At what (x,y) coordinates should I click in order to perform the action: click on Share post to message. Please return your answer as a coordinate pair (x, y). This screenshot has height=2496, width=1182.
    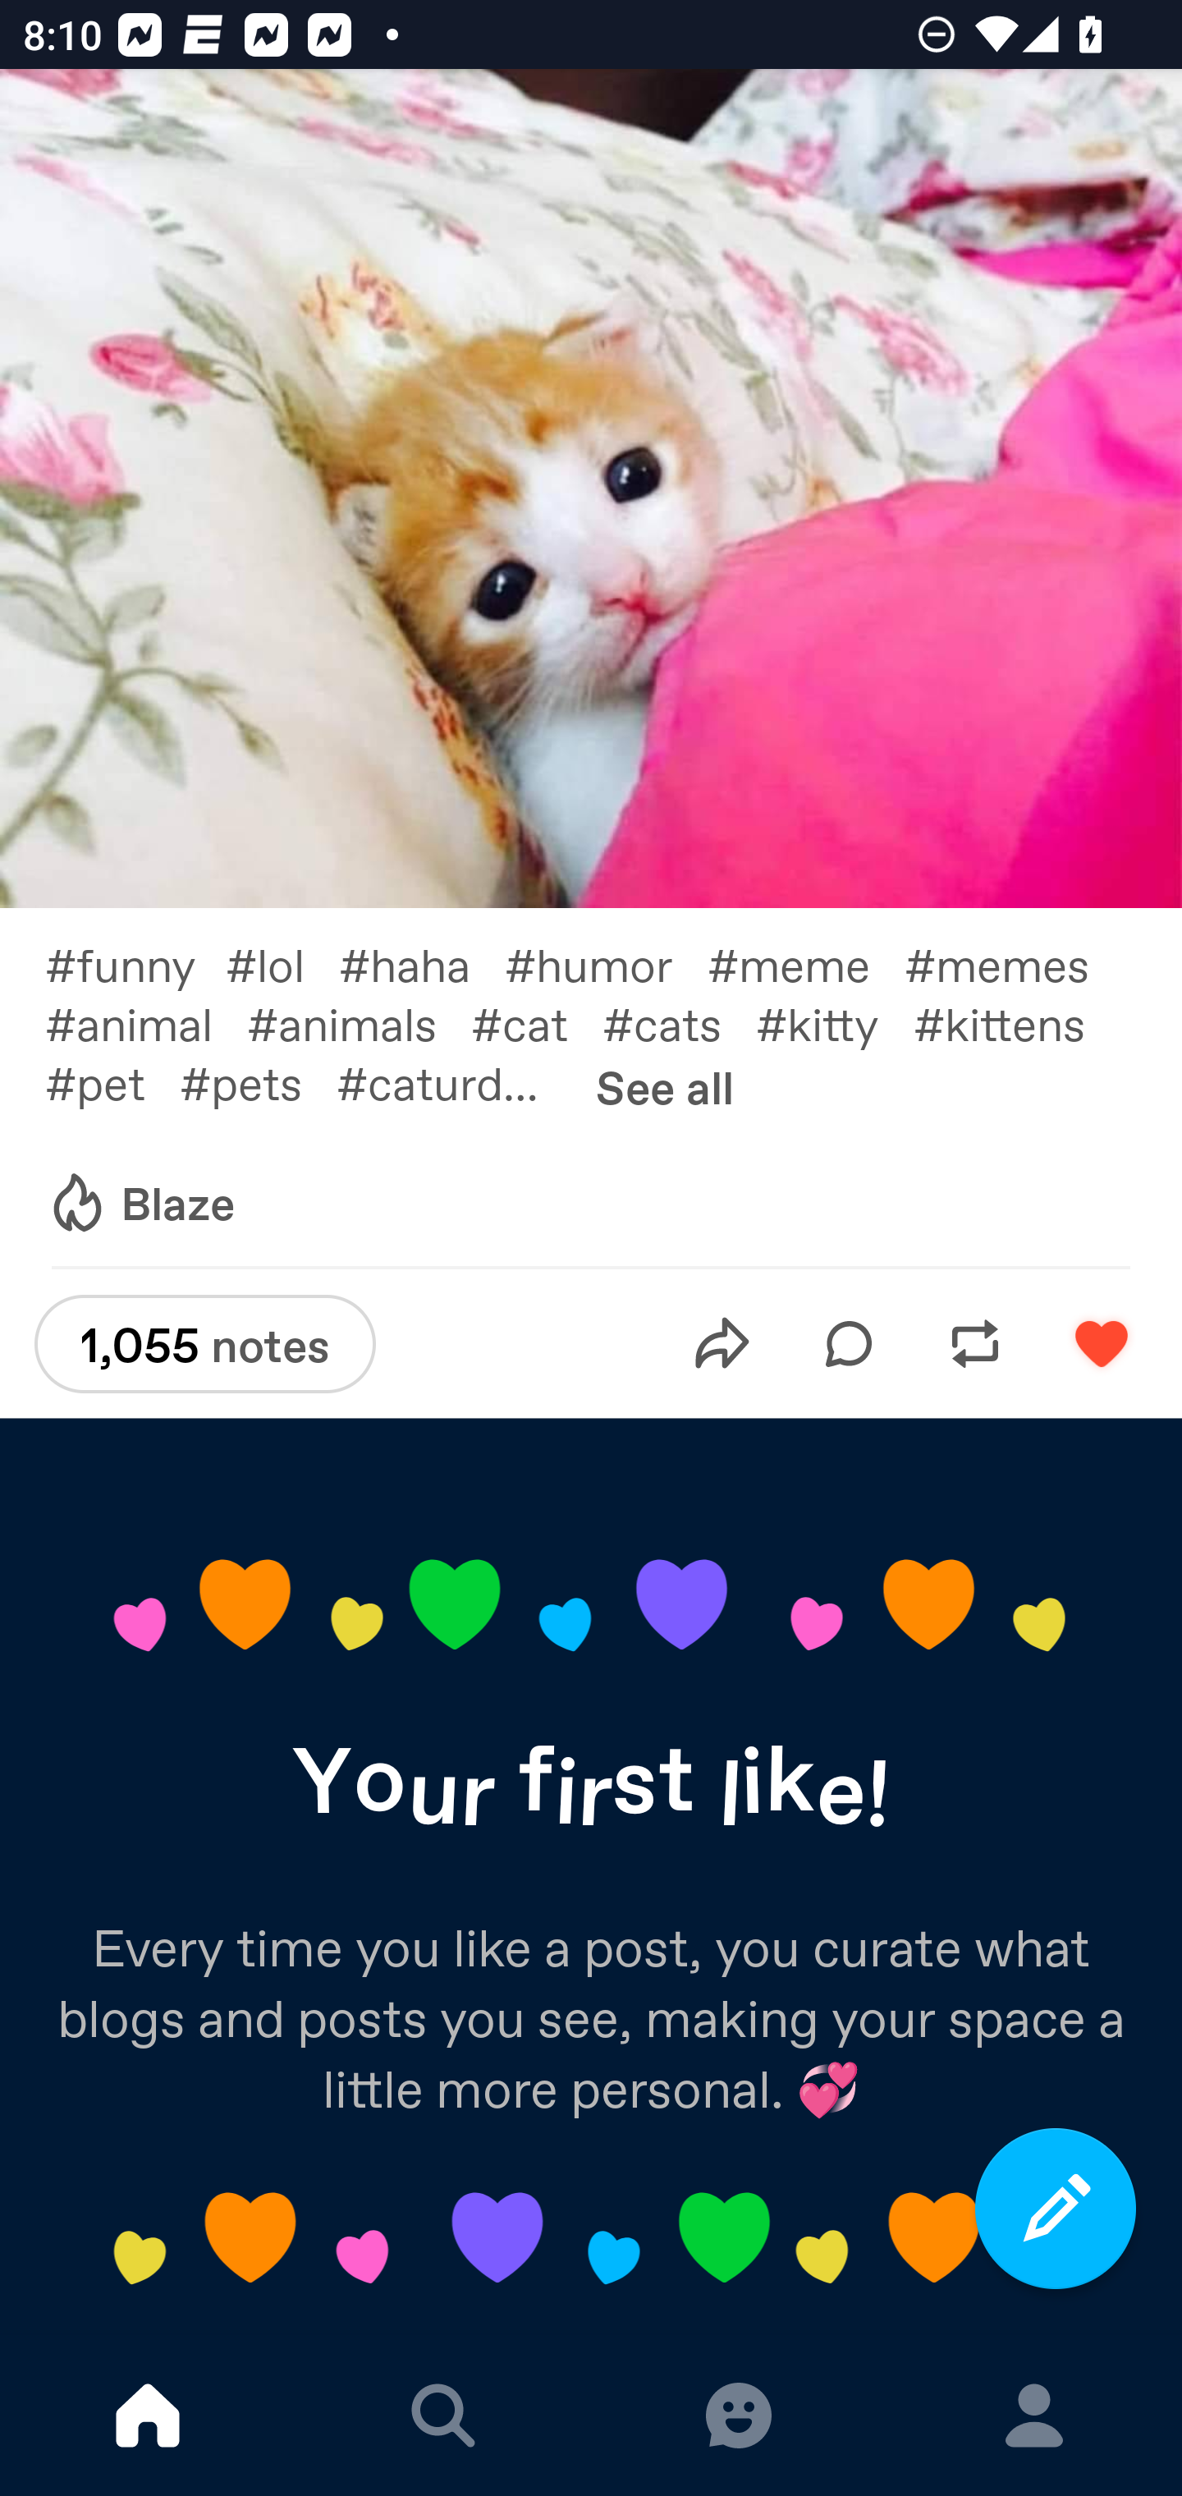
    Looking at the image, I should click on (722, 1343).